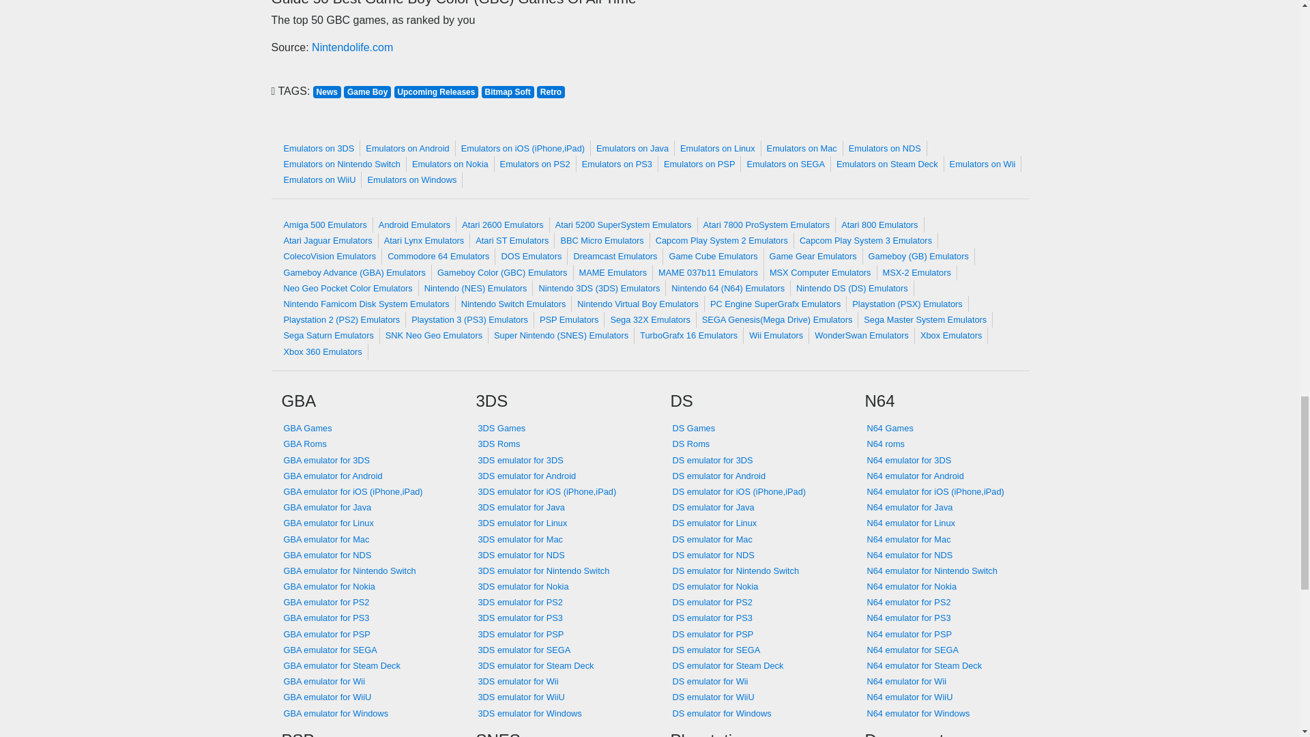  What do you see at coordinates (352, 46) in the screenshot?
I see `Nintendolife.com` at bounding box center [352, 46].